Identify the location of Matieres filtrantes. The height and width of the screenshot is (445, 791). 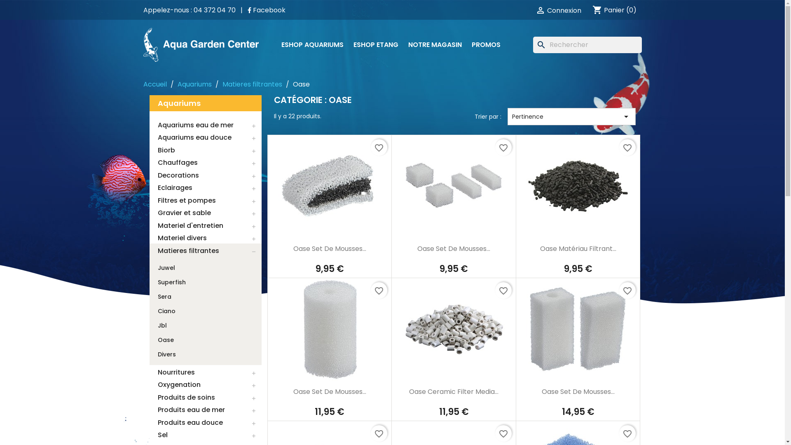
(252, 84).